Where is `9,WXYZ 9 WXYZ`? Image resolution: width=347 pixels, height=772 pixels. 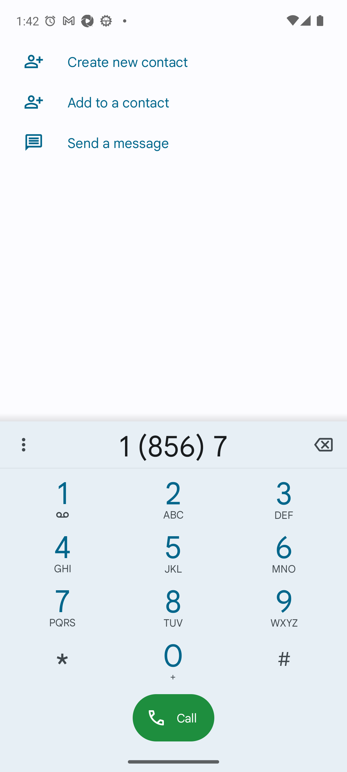
9,WXYZ 9 WXYZ is located at coordinates (284, 611).